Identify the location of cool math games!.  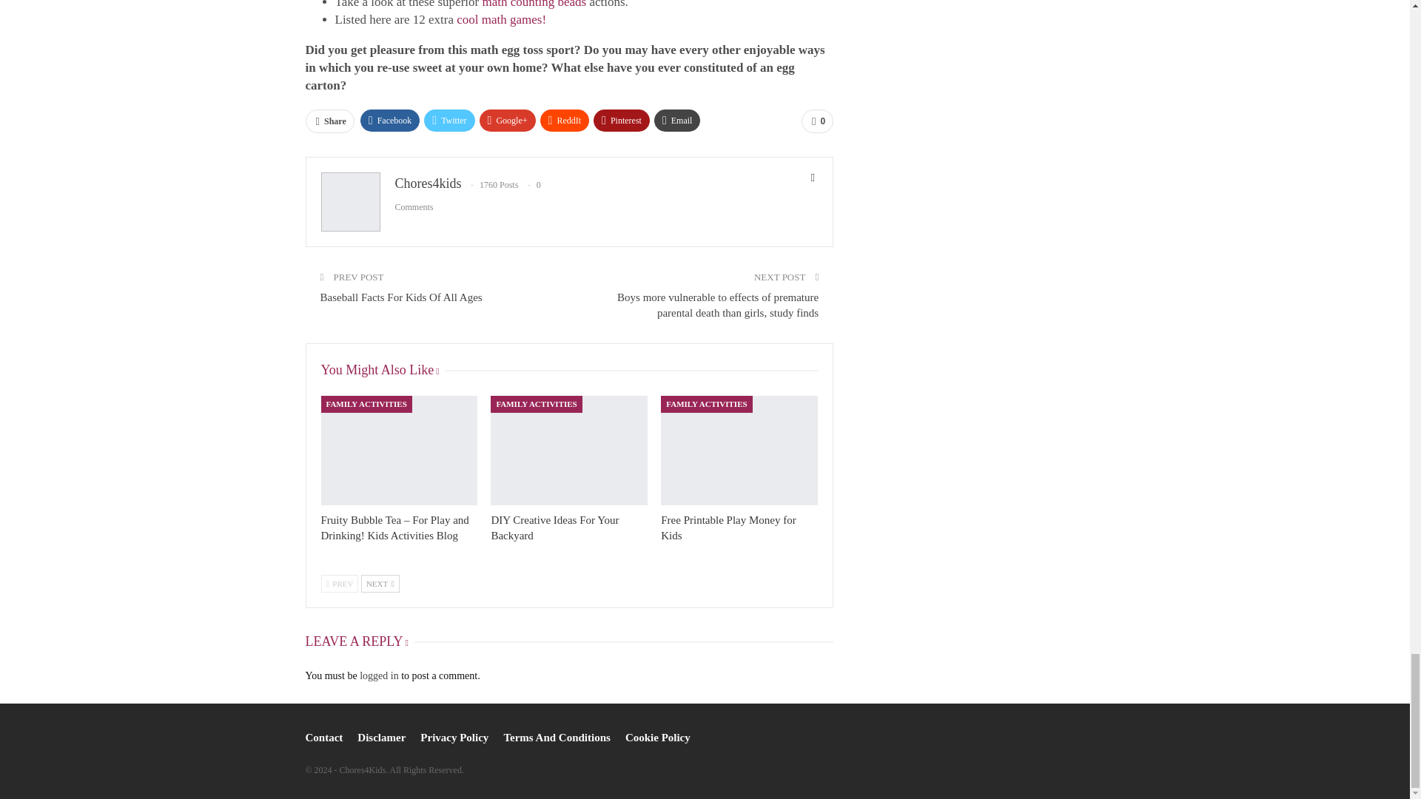
(500, 19).